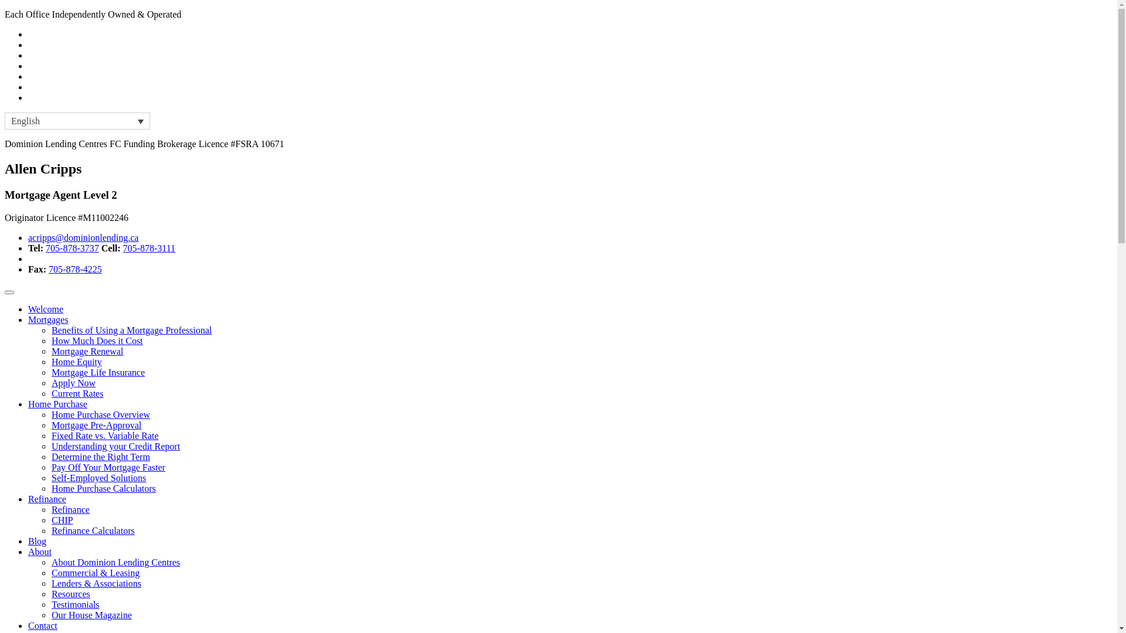 Image resolution: width=1126 pixels, height=633 pixels. I want to click on About Dominion Lending Centres, so click(116, 563).